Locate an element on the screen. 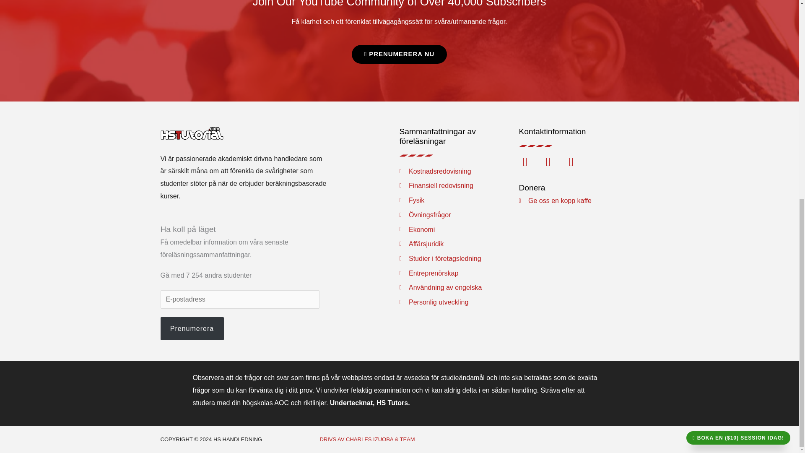 The image size is (805, 453). Prenumerera is located at coordinates (192, 329).